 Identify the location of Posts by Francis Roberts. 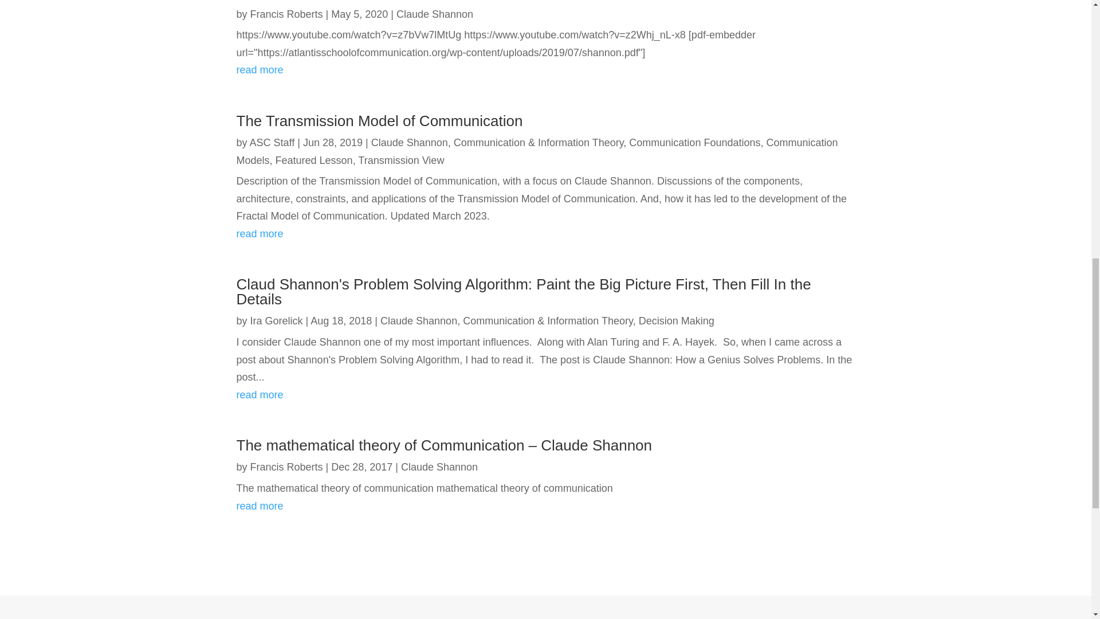
(286, 14).